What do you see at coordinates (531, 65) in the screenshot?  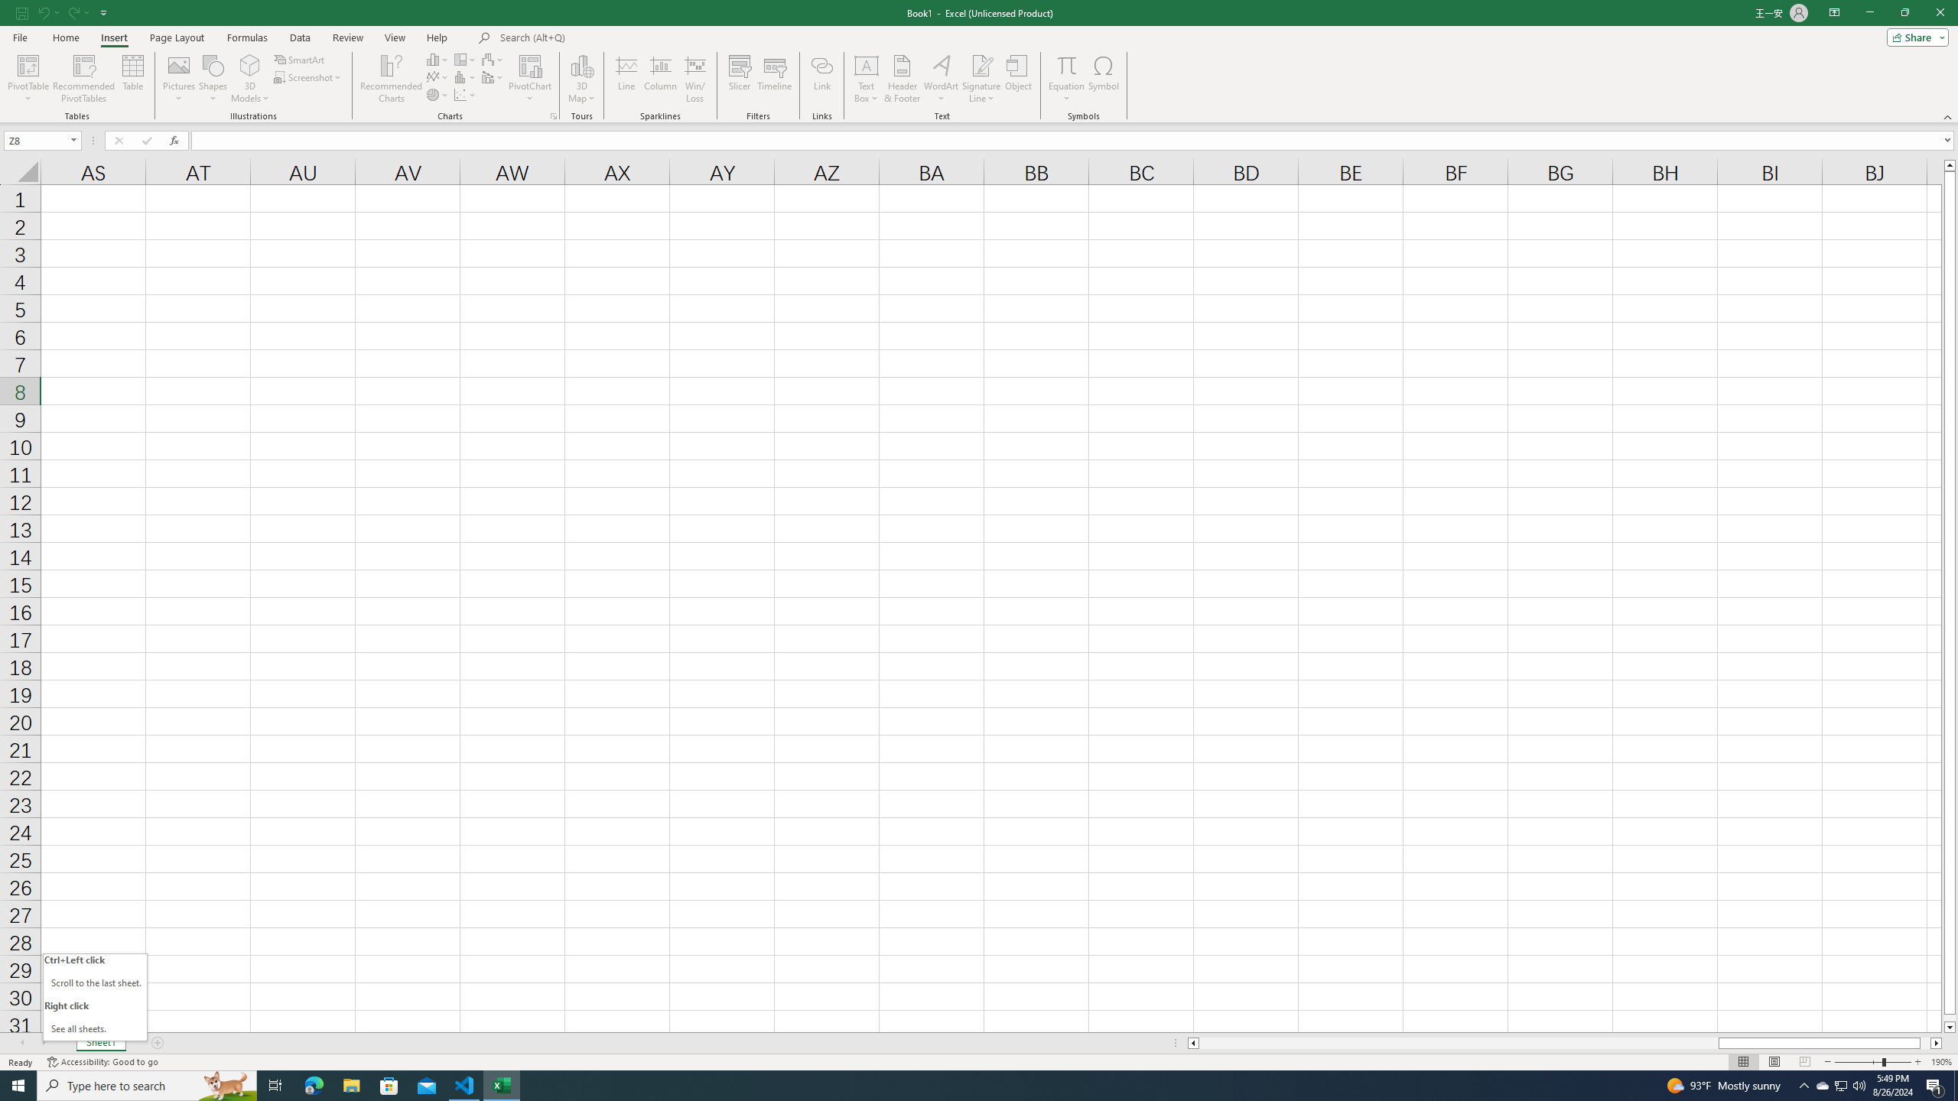 I see `PivotChart` at bounding box center [531, 65].